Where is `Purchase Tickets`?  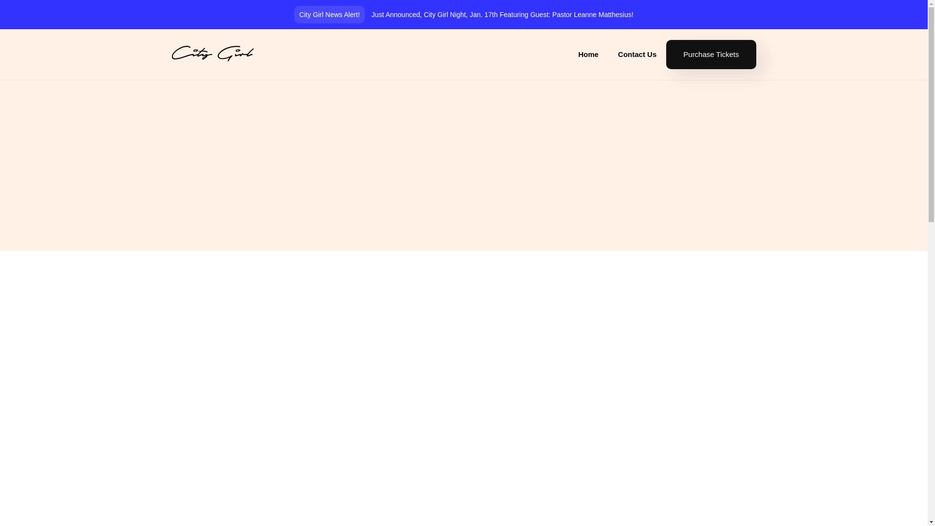 Purchase Tickets is located at coordinates (711, 55).